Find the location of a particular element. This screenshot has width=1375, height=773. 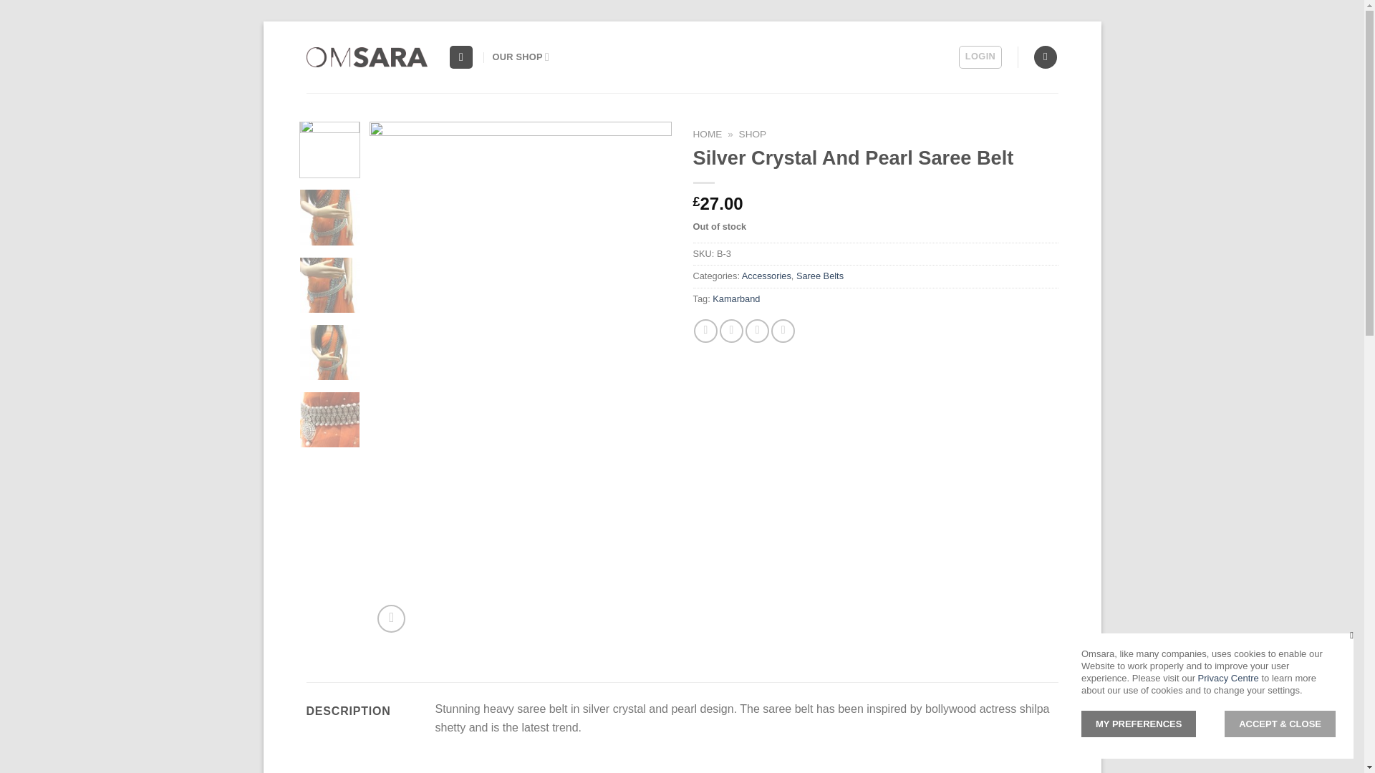

Zoom is located at coordinates (391, 618).